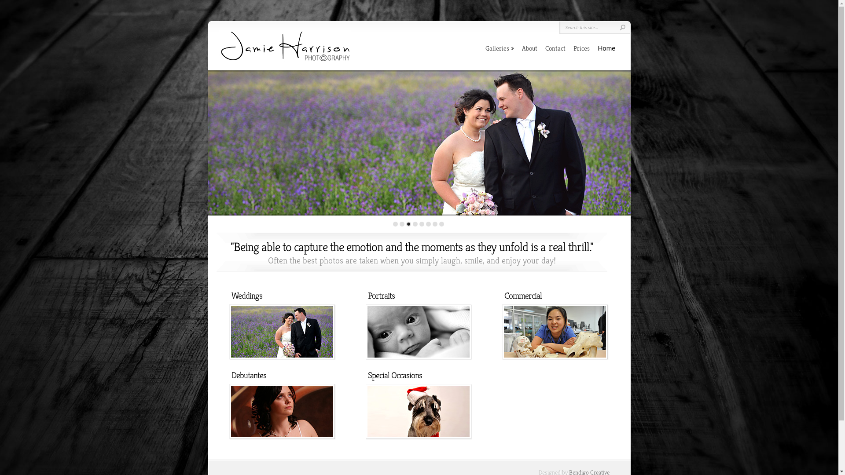 The image size is (845, 475). Describe the element at coordinates (415, 224) in the screenshot. I see `4` at that location.